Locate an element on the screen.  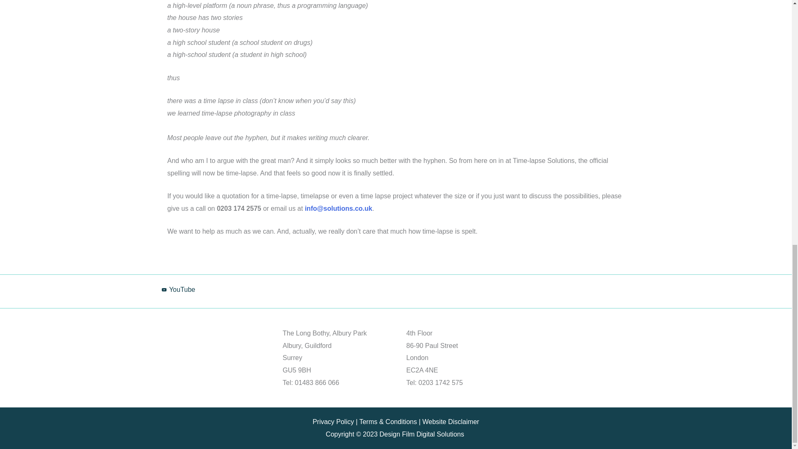
Website Disclaimer is located at coordinates (451, 422).